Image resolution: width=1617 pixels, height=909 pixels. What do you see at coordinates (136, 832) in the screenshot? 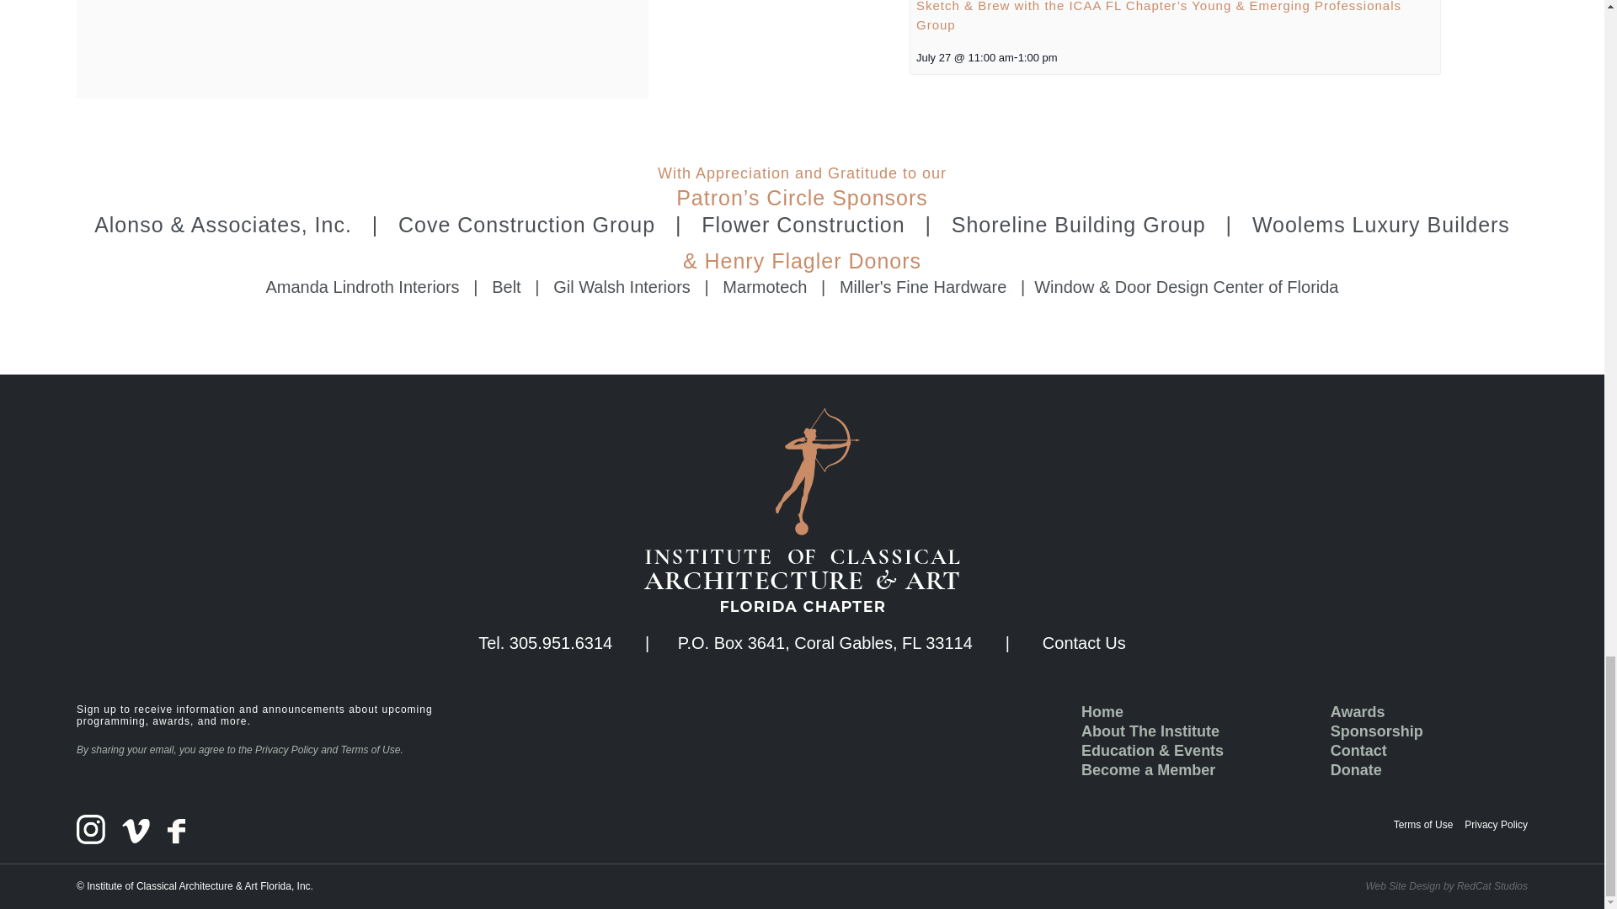
I see `vimeo-icon` at bounding box center [136, 832].